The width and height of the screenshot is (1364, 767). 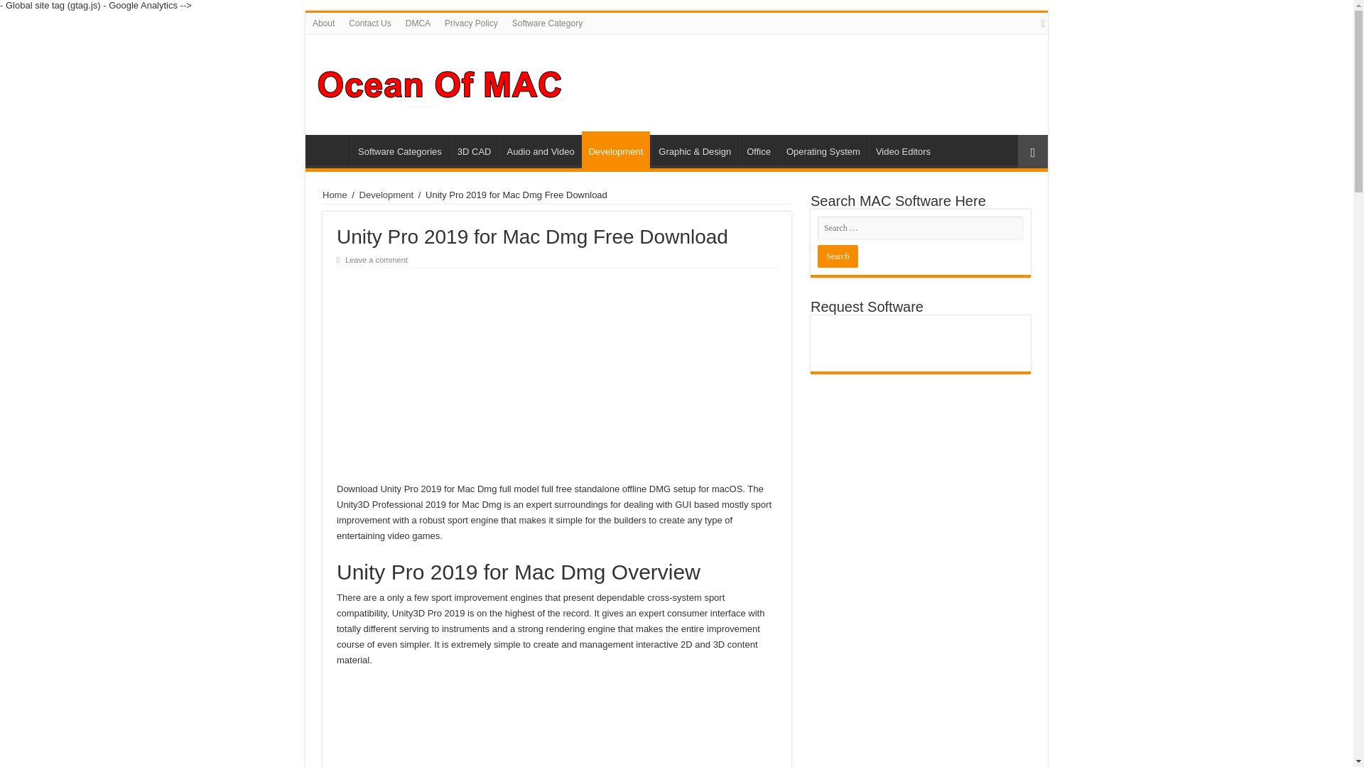 What do you see at coordinates (335, 195) in the screenshot?
I see `Home` at bounding box center [335, 195].